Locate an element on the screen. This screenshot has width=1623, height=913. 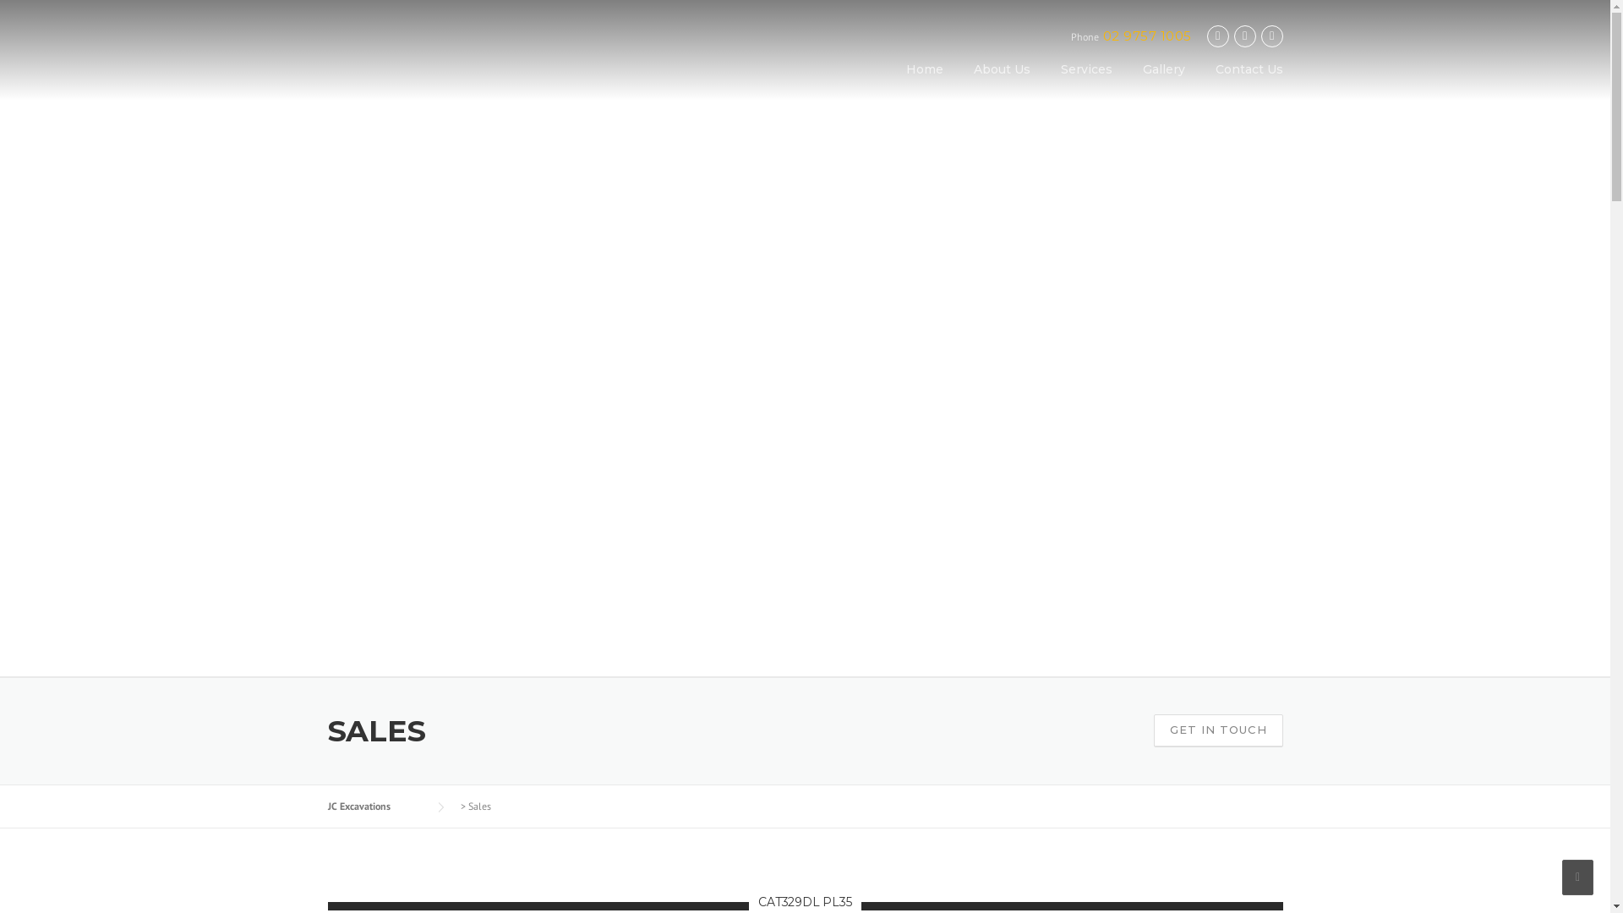
JC Excavations is located at coordinates (376, 806).